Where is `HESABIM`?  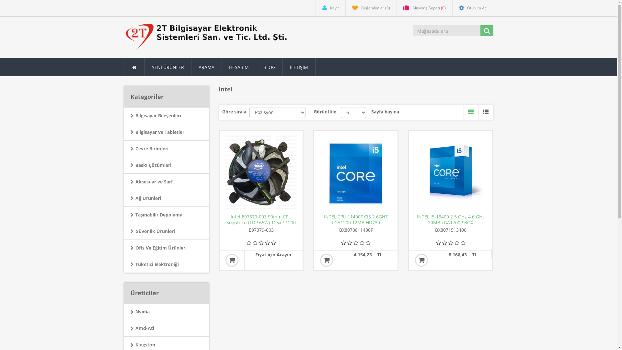 HESABIM is located at coordinates (239, 67).